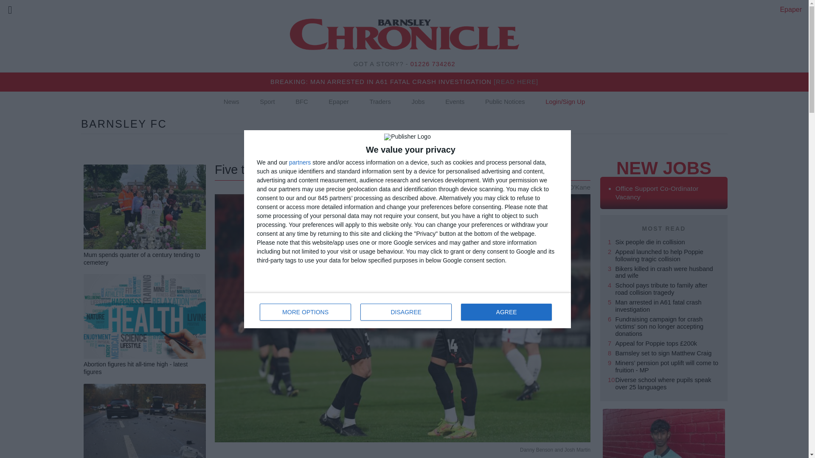 The width and height of the screenshot is (815, 458). I want to click on Sport, so click(267, 102).